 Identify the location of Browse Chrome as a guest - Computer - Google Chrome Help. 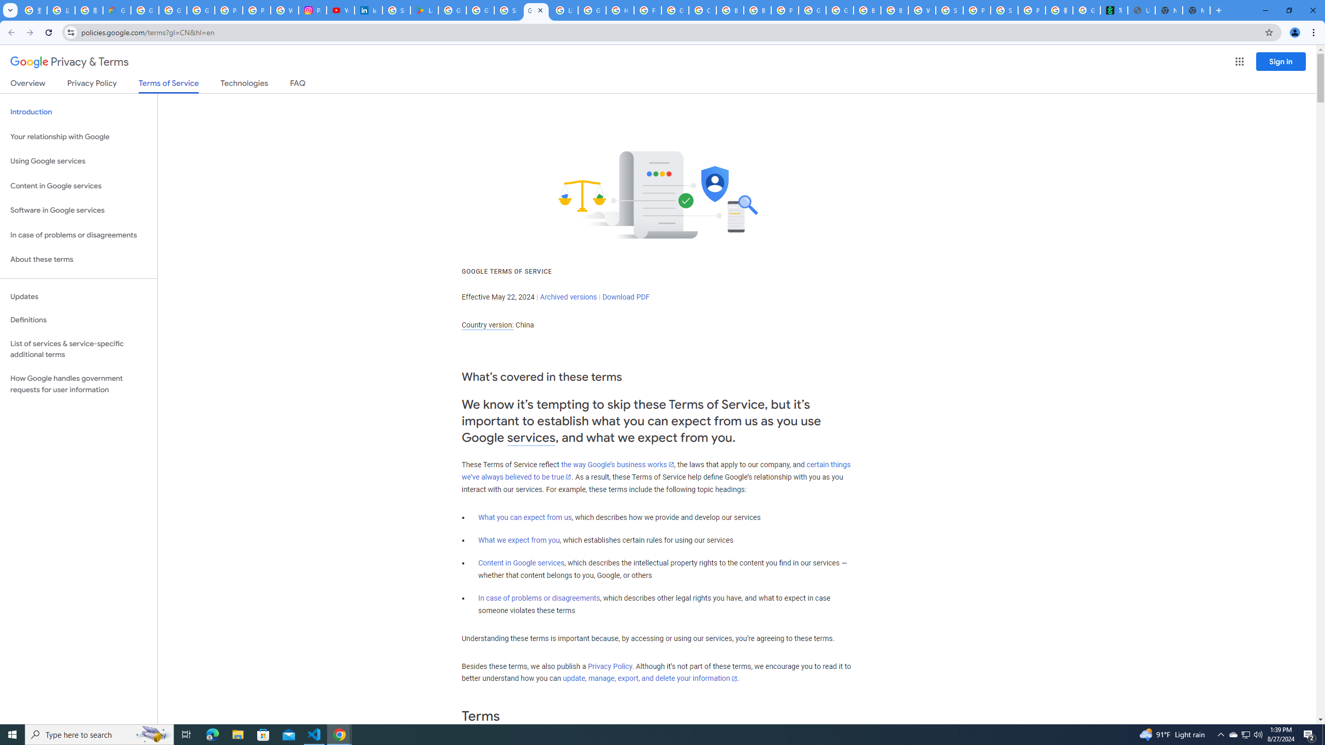
(730, 10).